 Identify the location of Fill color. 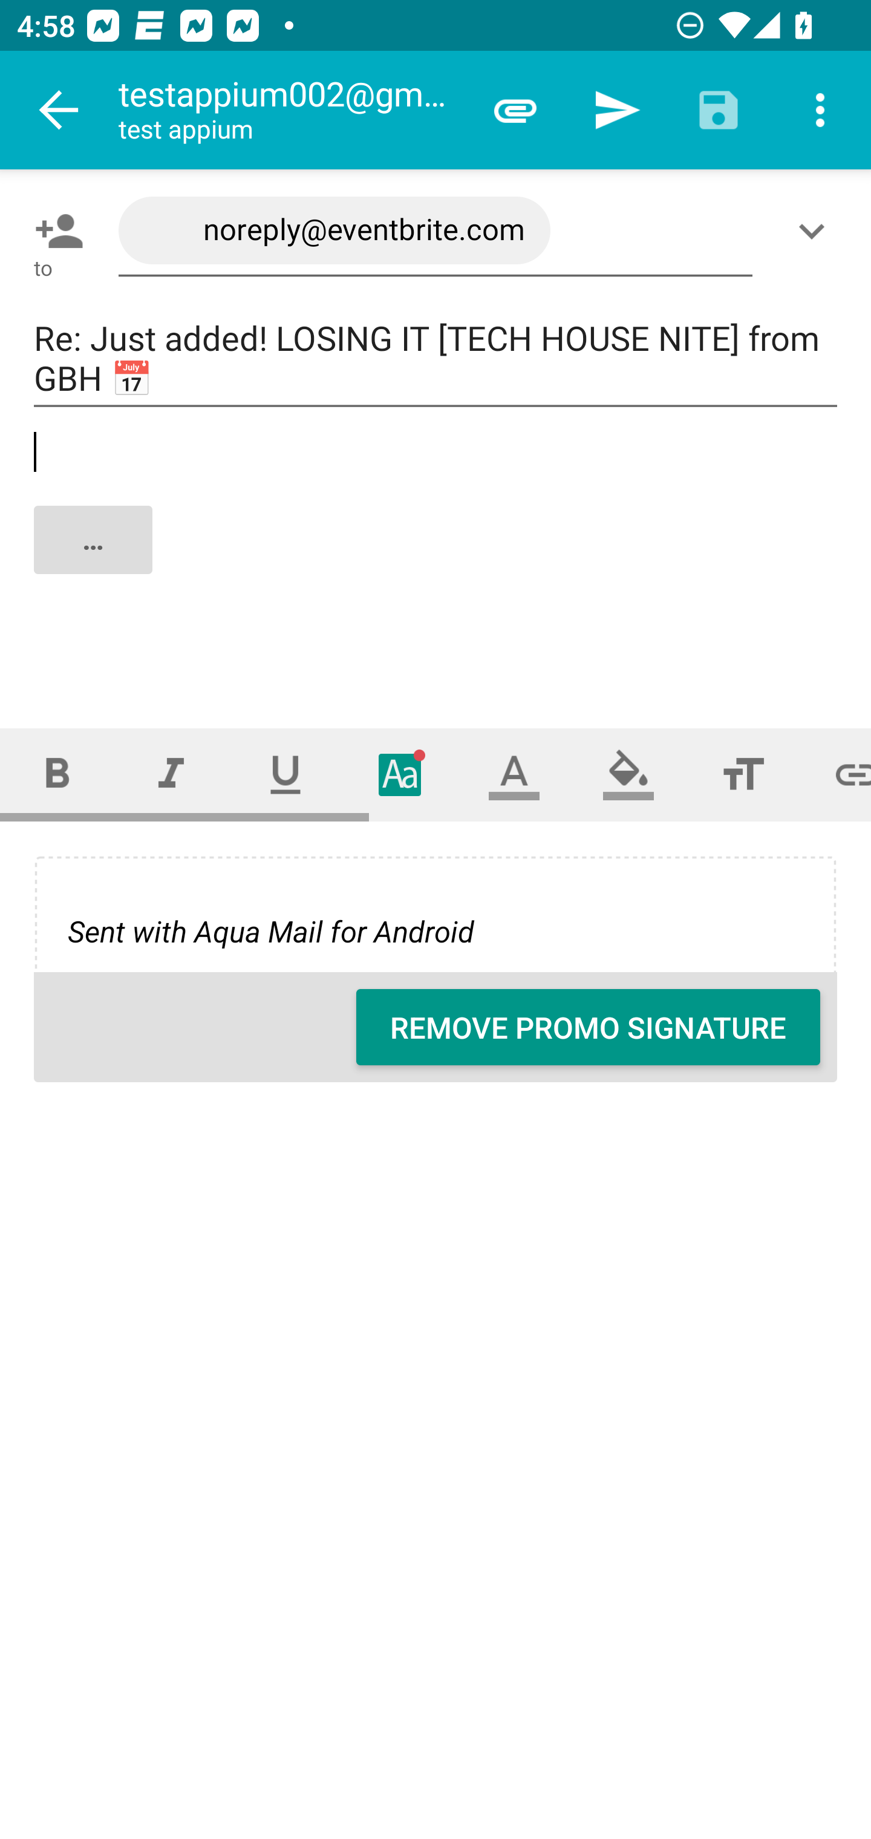
(628, 774).